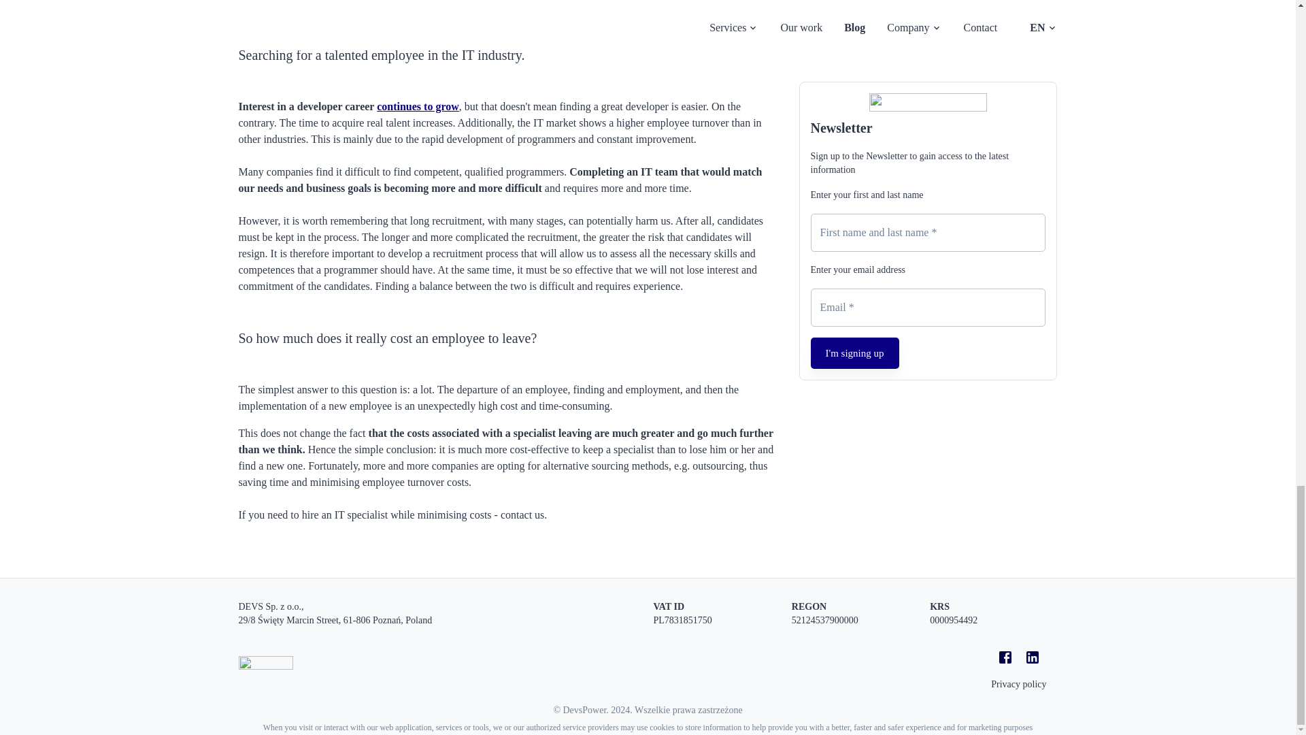 Image resolution: width=1306 pixels, height=735 pixels. Describe the element at coordinates (1018, 684) in the screenshot. I see `Privacy policy` at that location.